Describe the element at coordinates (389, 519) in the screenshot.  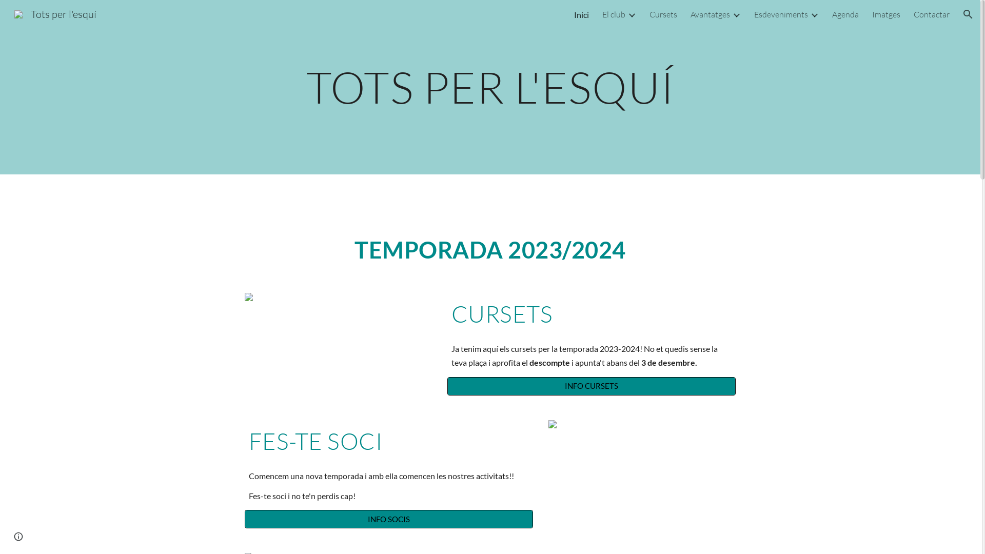
I see `INFO SOCIS` at that location.